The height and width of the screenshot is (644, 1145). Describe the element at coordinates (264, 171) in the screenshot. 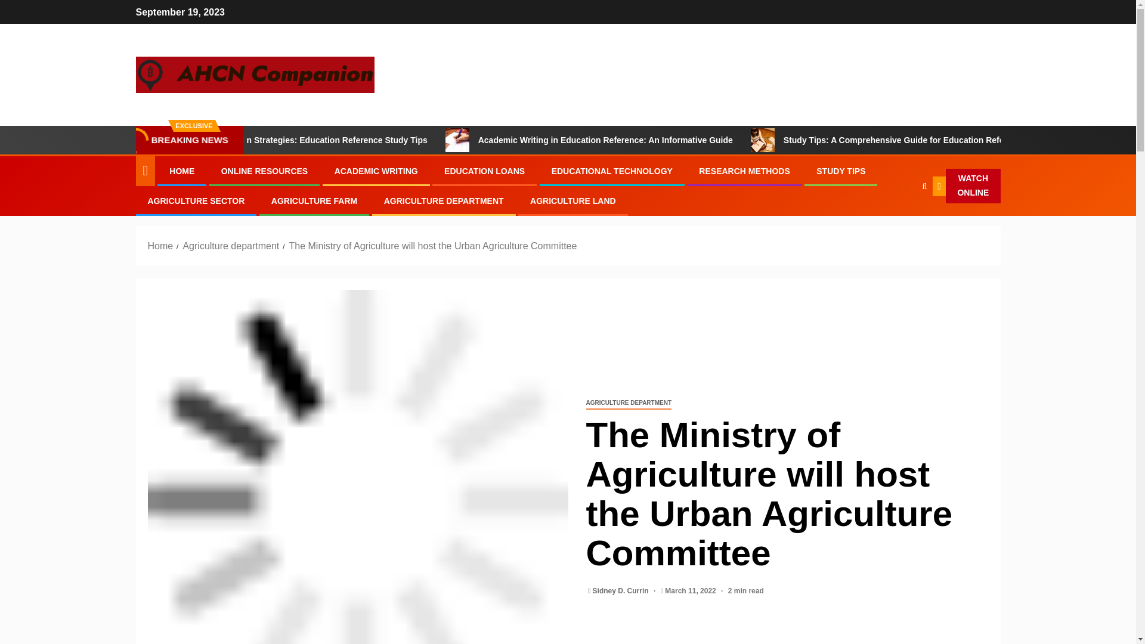

I see `ONLINE RESOURCES` at that location.